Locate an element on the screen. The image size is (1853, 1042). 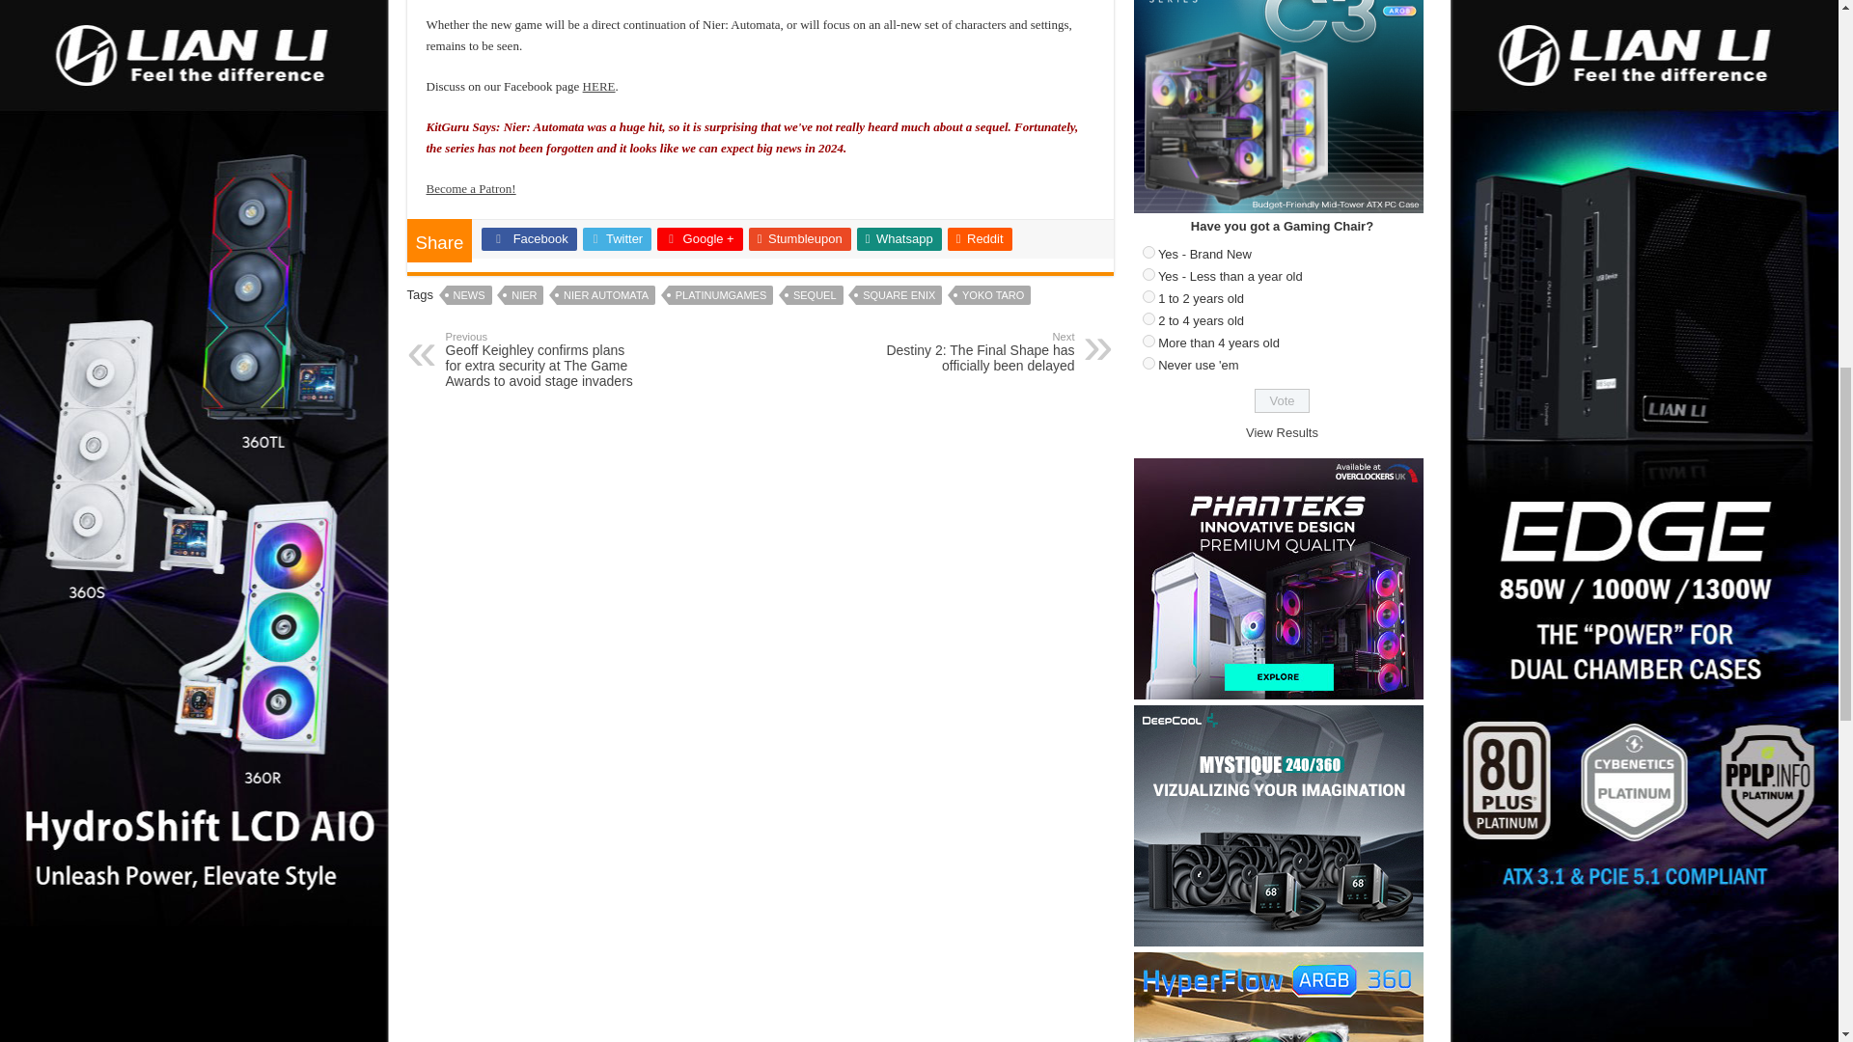
1373 is located at coordinates (1148, 251).